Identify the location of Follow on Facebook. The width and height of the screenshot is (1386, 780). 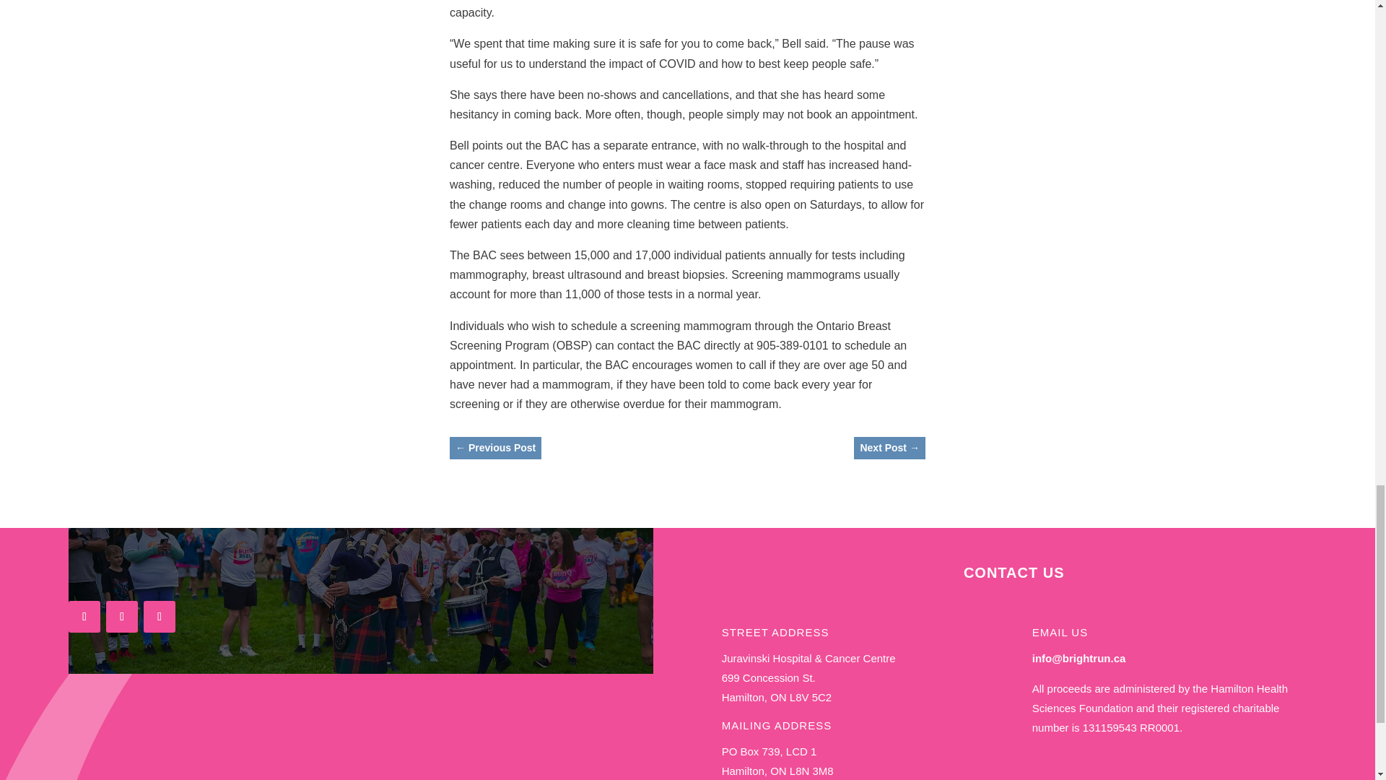
(84, 616).